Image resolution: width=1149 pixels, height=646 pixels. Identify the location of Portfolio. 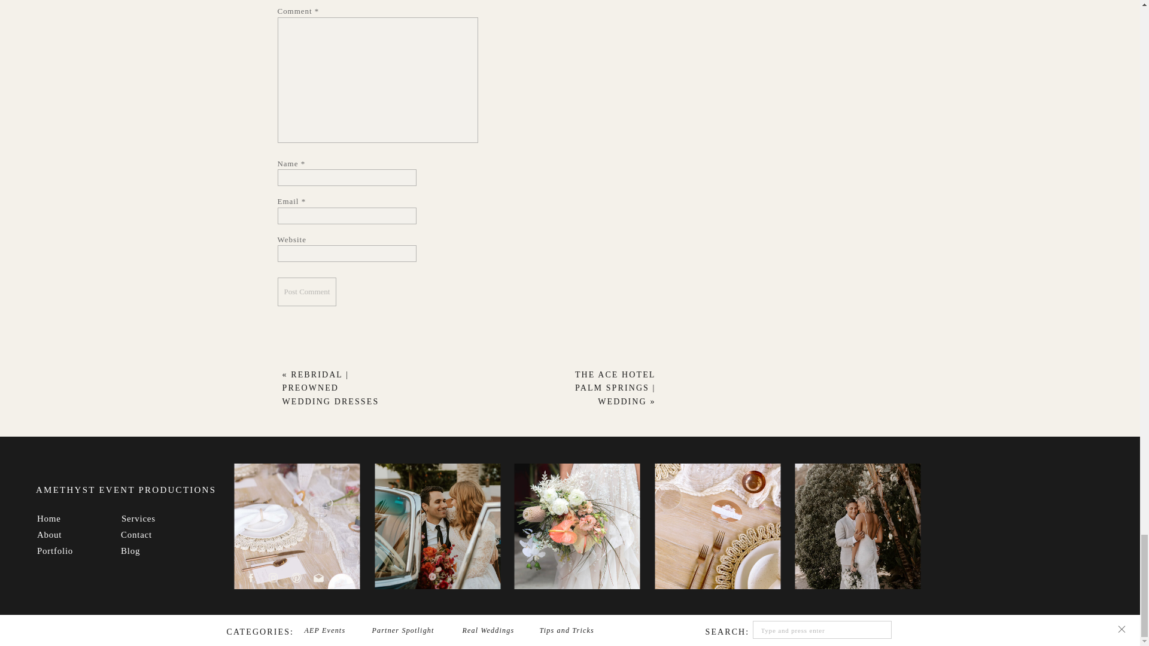
(65, 549).